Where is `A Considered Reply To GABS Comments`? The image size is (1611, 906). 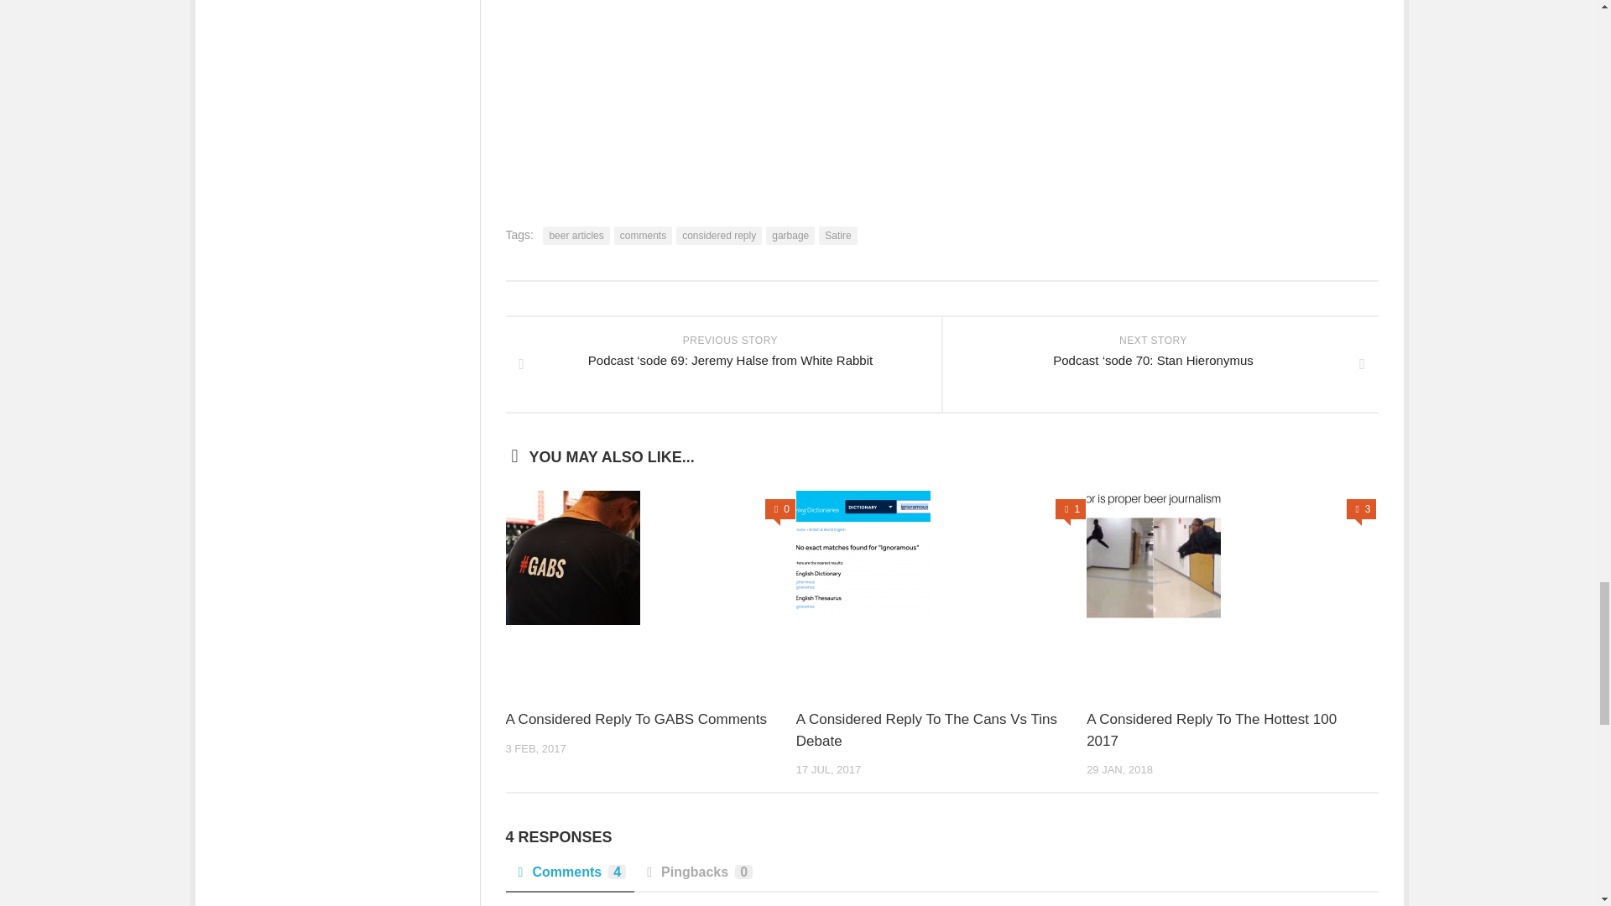 A Considered Reply To GABS Comments is located at coordinates (636, 719).